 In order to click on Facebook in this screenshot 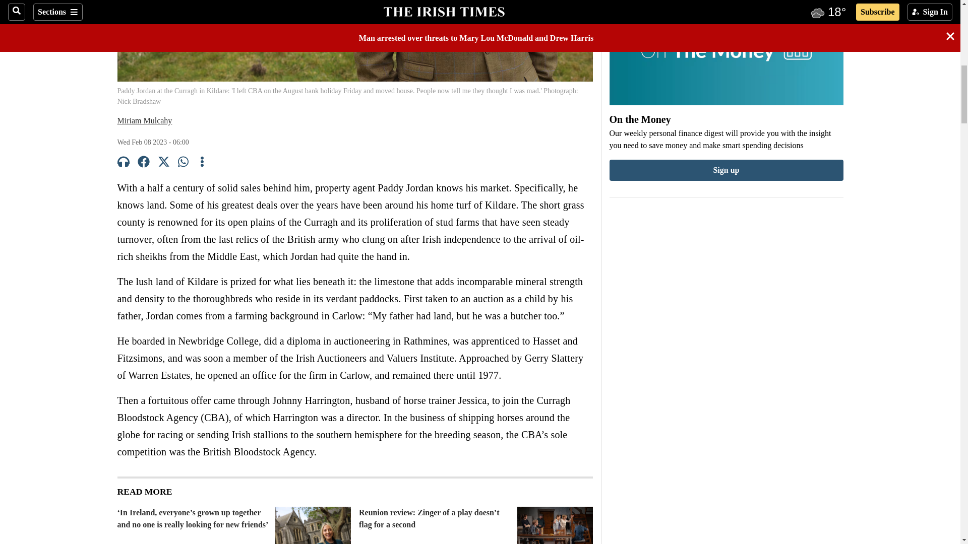, I will do `click(143, 163)`.